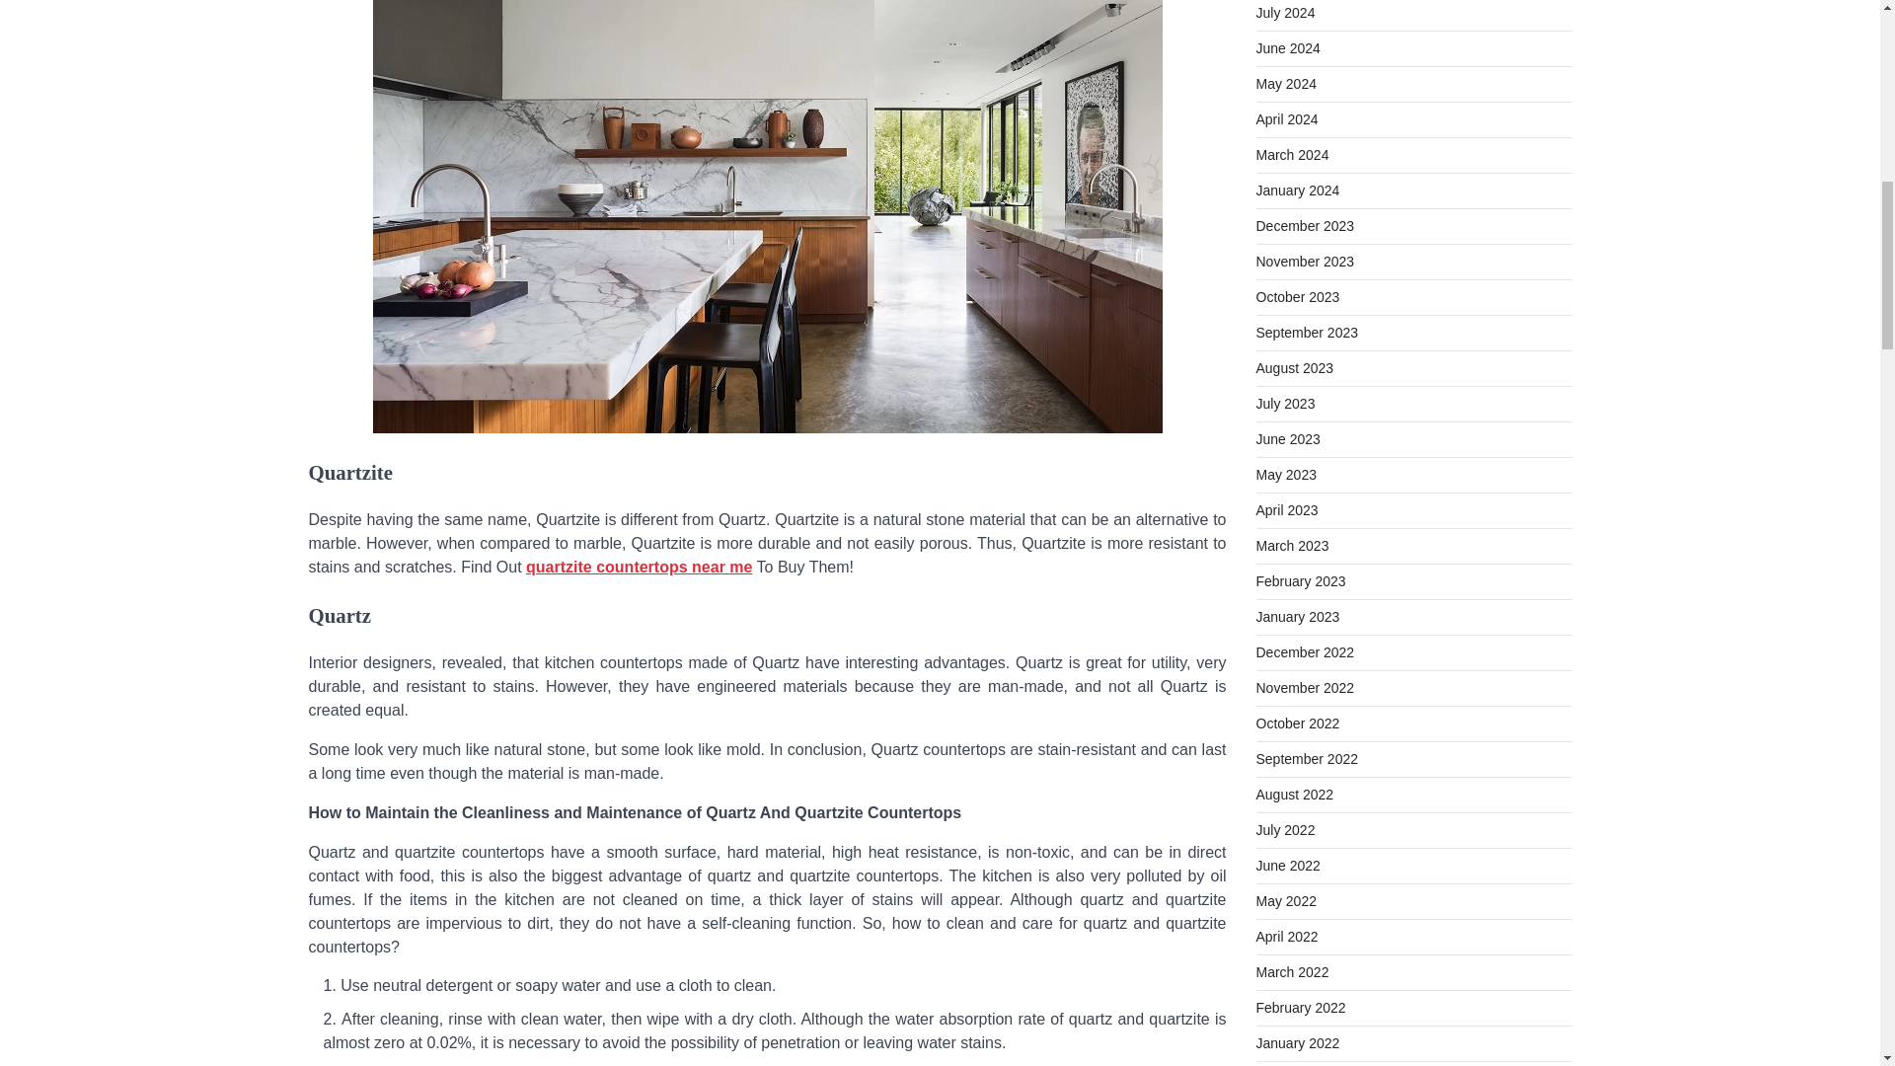 This screenshot has height=1066, width=1895. Describe the element at coordinates (1285, 12) in the screenshot. I see `July 2024` at that location.